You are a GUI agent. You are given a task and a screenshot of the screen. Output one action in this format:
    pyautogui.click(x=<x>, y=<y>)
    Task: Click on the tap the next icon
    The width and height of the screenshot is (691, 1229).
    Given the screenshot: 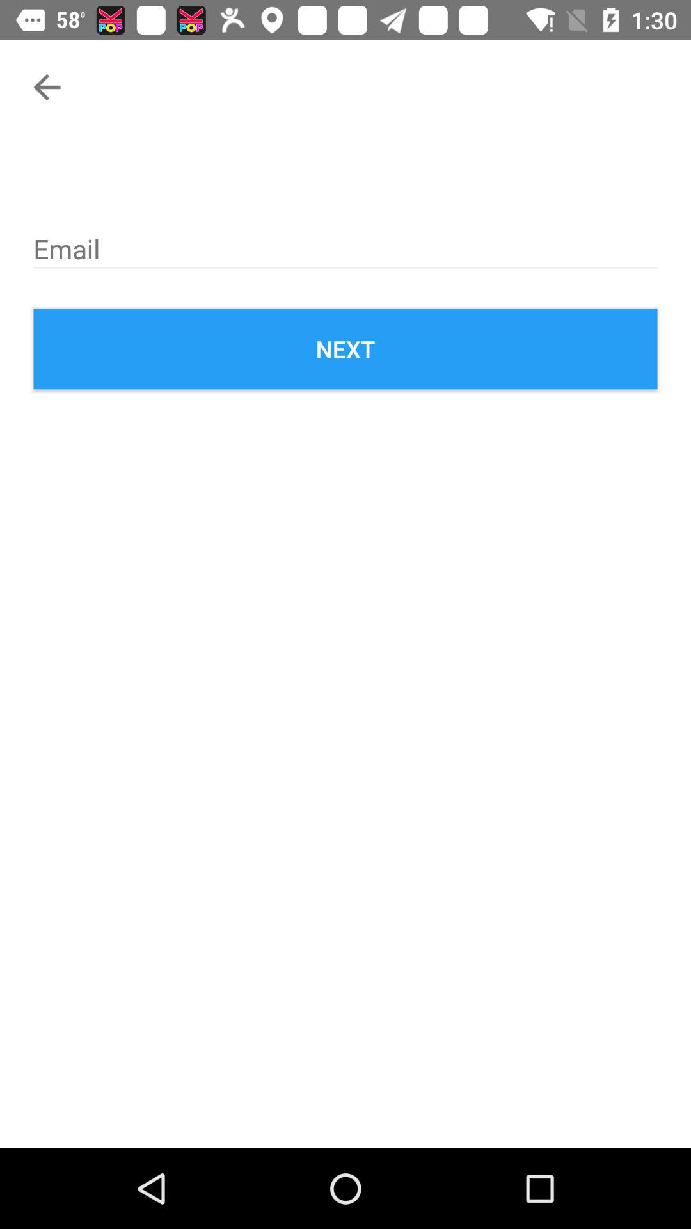 What is the action you would take?
    pyautogui.click(x=345, y=349)
    